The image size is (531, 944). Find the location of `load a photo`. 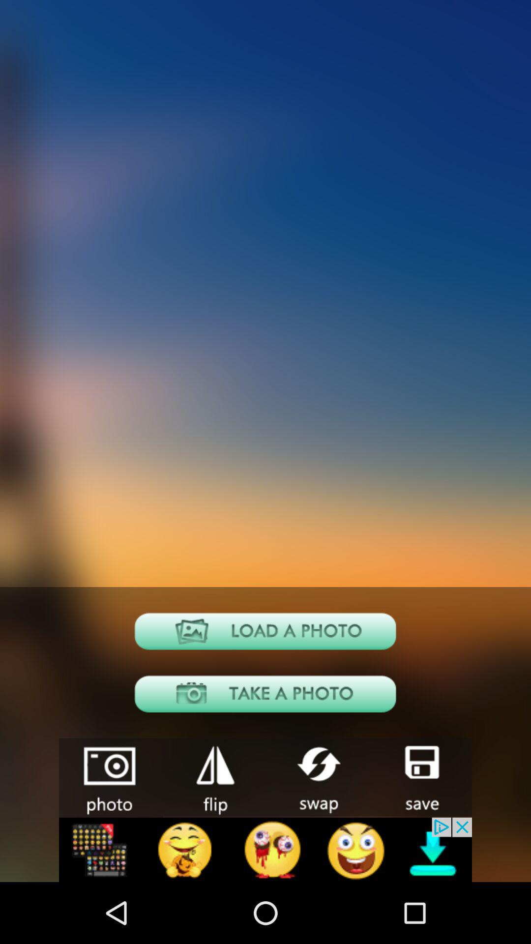

load a photo is located at coordinates (265, 631).